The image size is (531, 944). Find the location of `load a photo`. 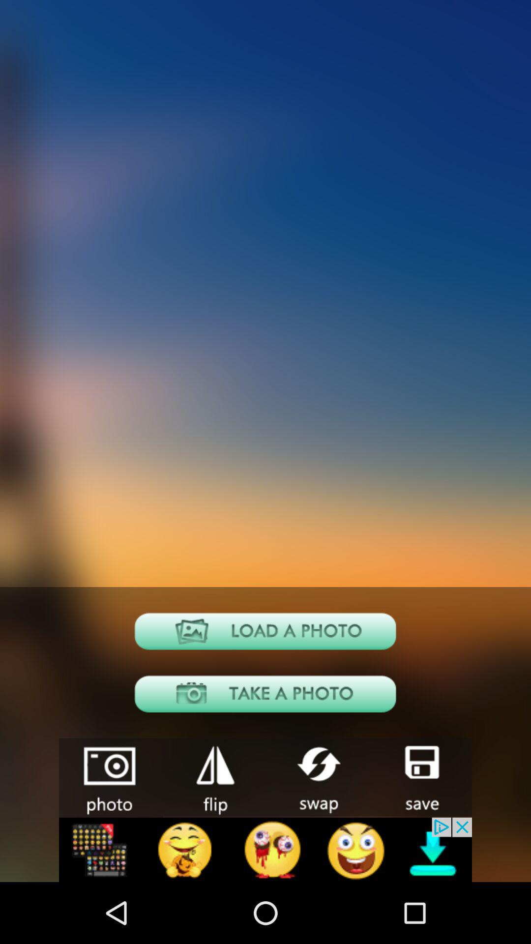

load a photo is located at coordinates (265, 631).